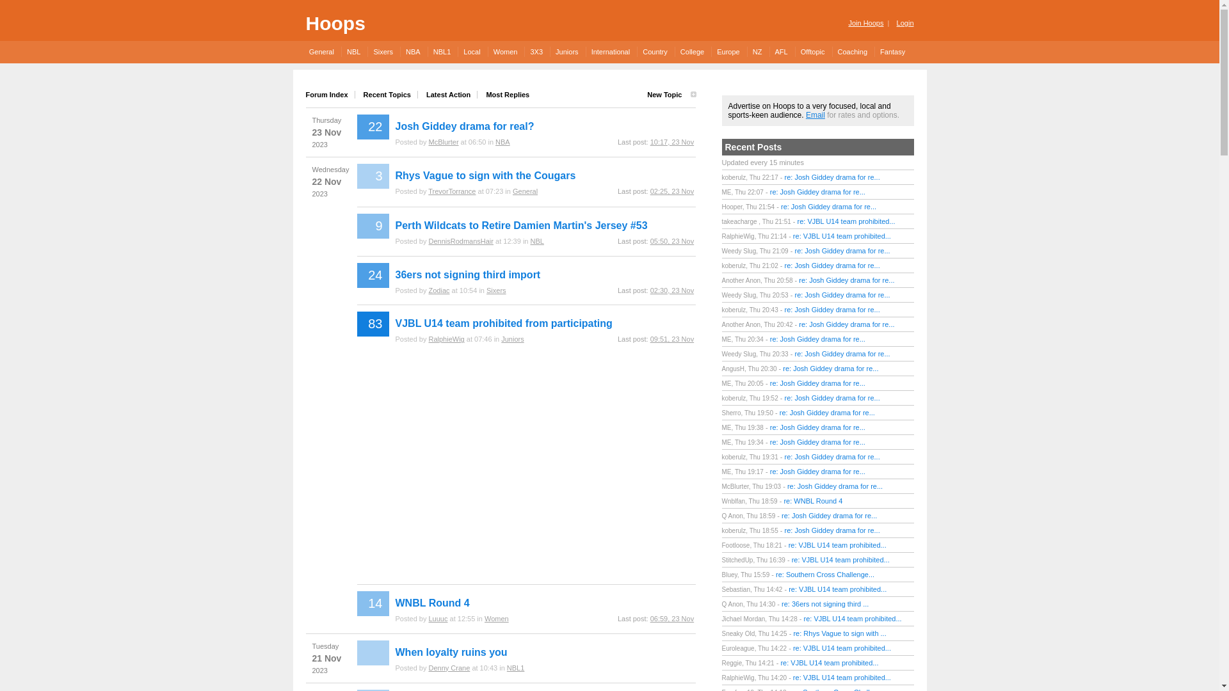  I want to click on McBlurter, so click(443, 142).